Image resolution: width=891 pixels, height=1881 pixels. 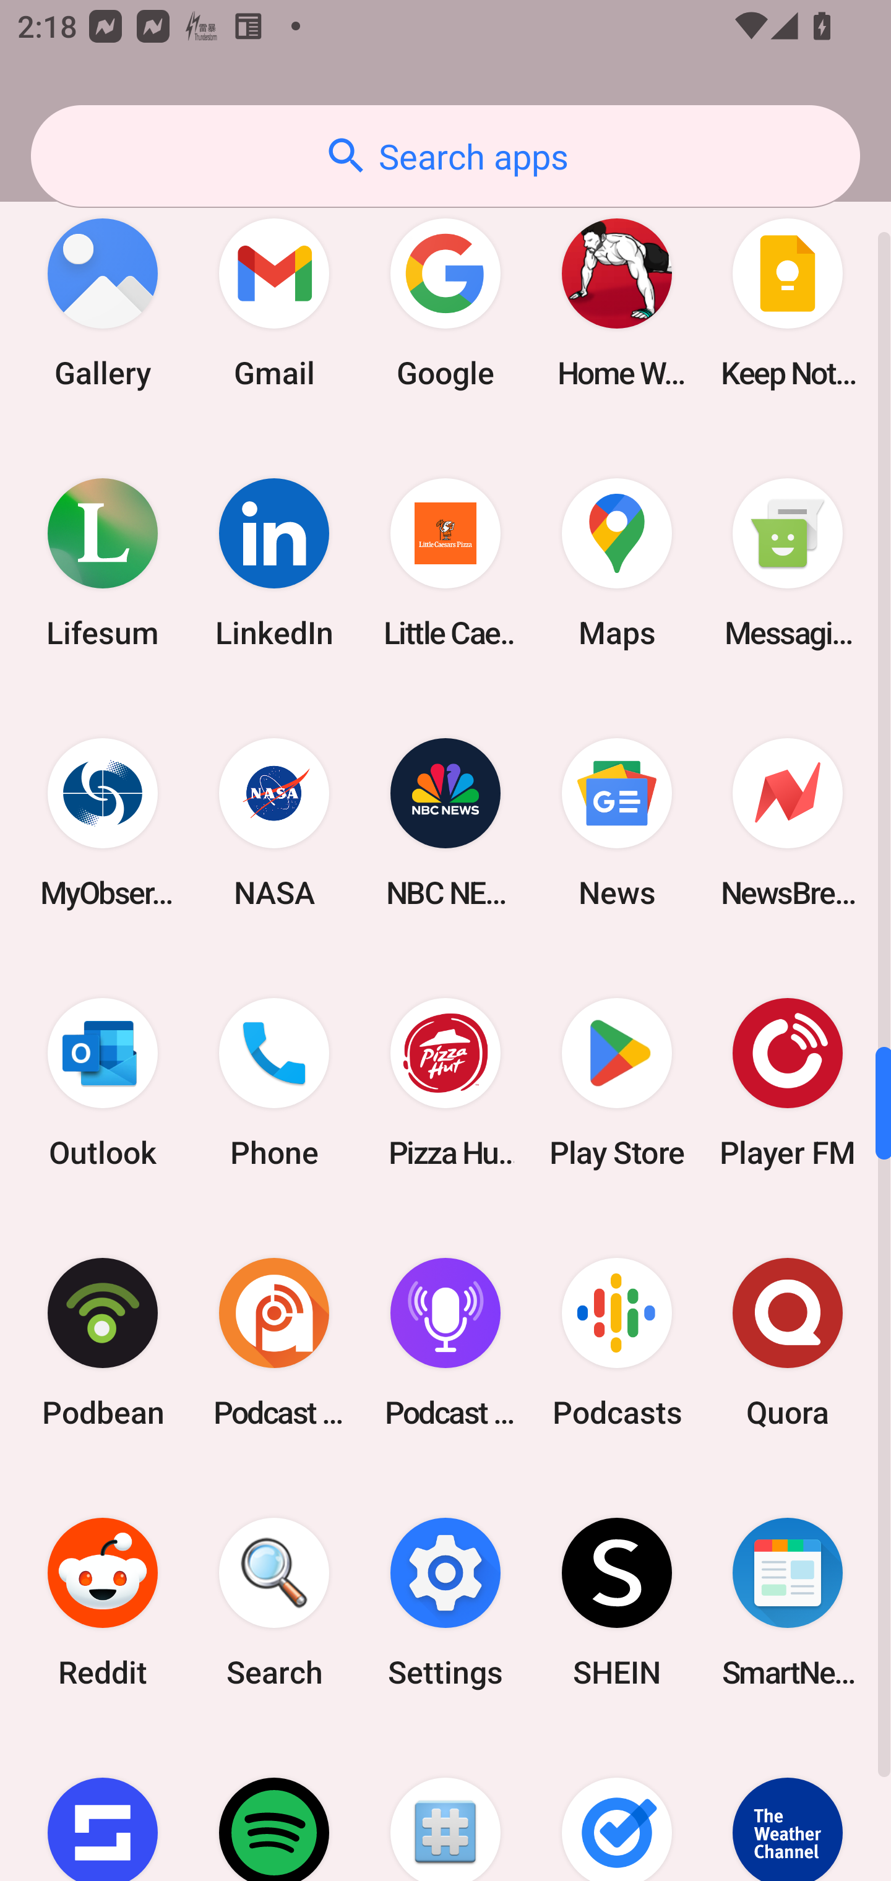 I want to click on Maps, so click(x=616, y=562).